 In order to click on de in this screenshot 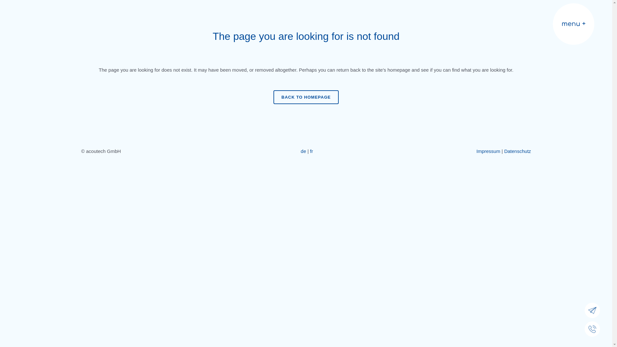, I will do `click(303, 151)`.